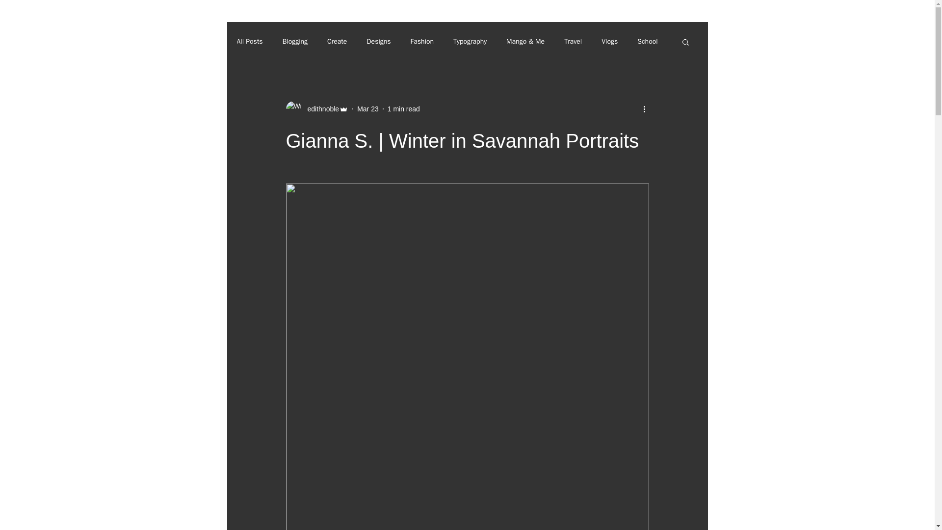  I want to click on Fashion, so click(422, 41).